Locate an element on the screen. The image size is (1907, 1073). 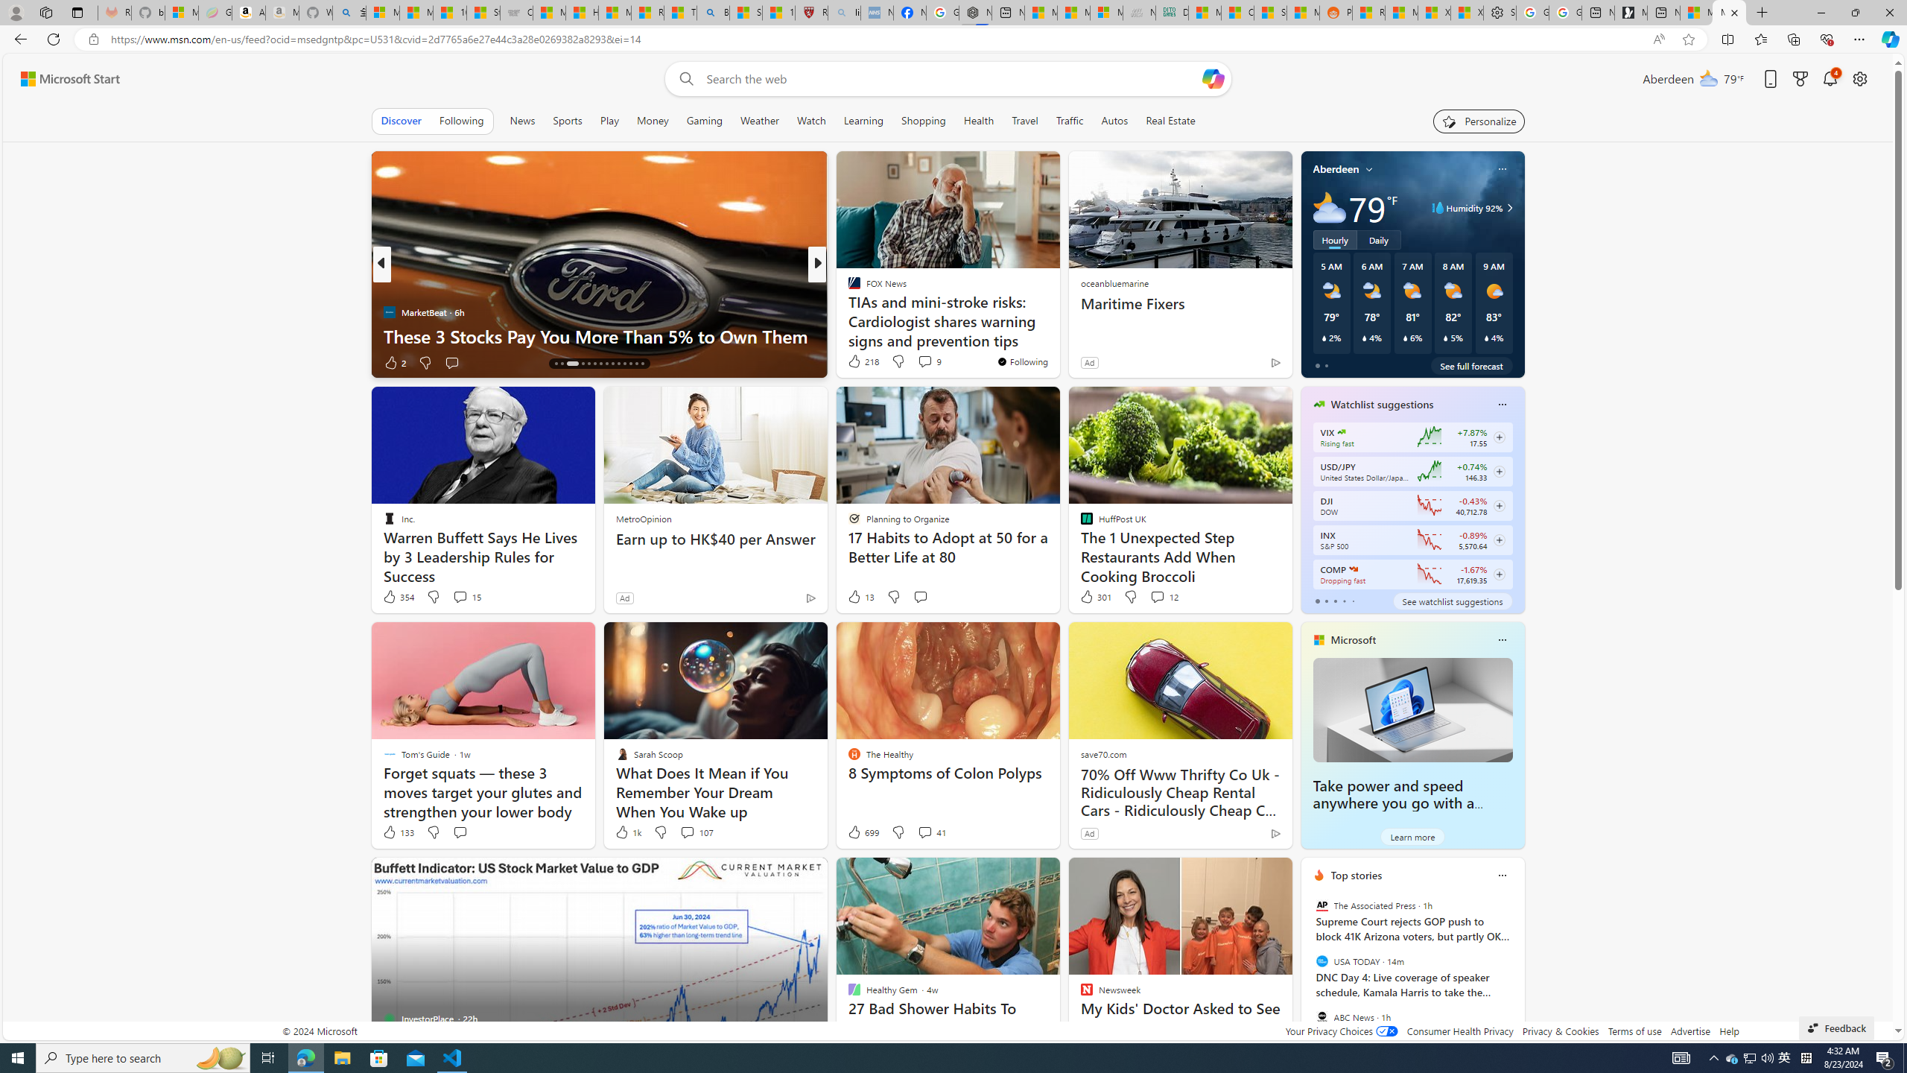
View comments 15 Comment is located at coordinates (459, 596).